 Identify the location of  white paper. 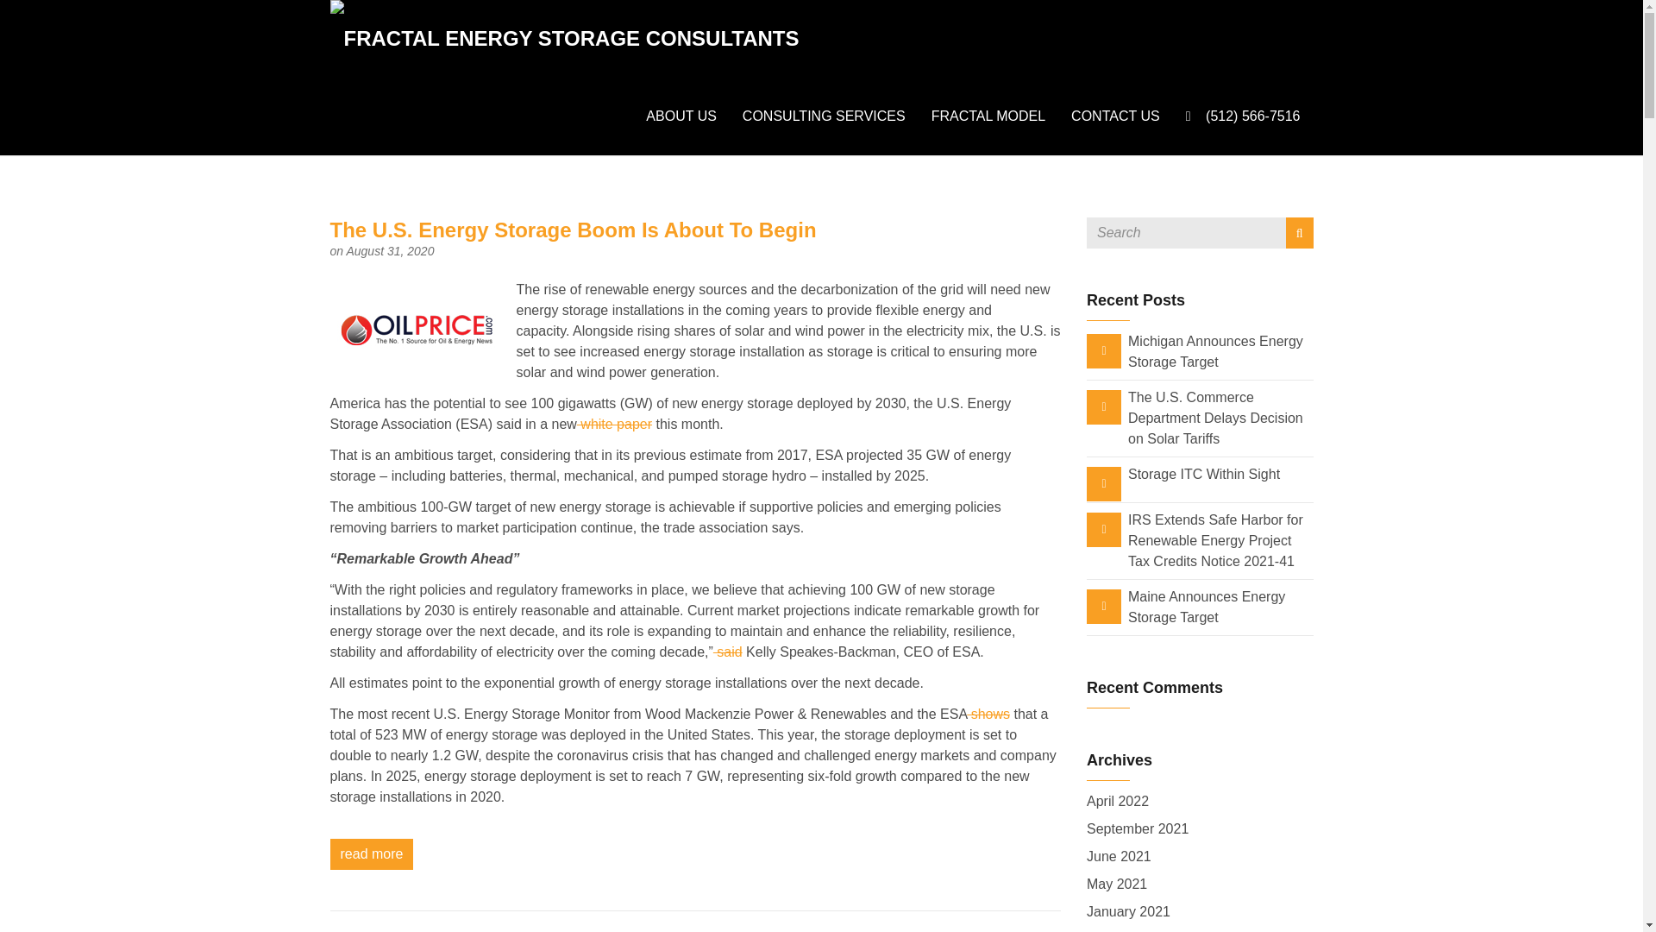
(614, 424).